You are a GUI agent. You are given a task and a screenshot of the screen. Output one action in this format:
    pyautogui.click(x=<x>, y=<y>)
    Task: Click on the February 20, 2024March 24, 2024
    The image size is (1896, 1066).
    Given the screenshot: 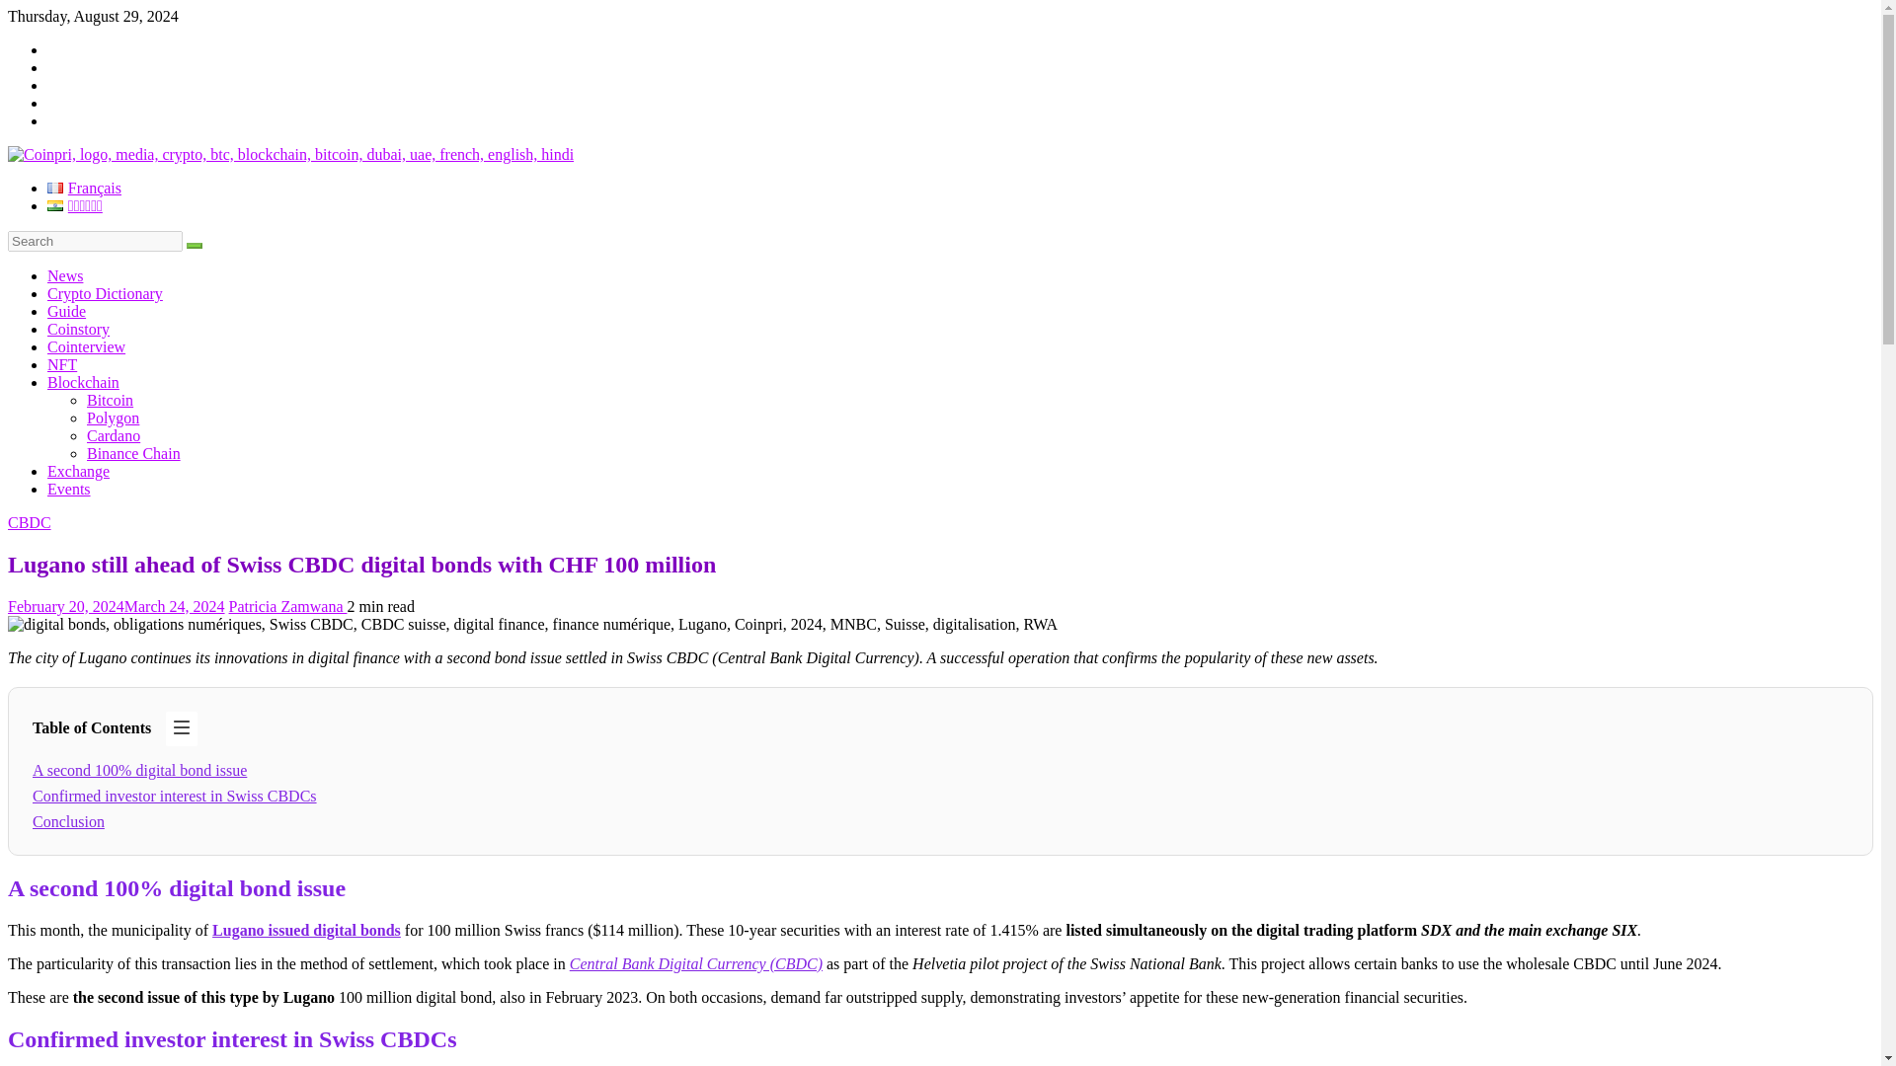 What is the action you would take?
    pyautogui.click(x=117, y=606)
    